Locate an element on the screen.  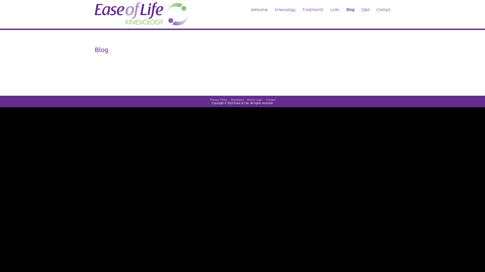
Treatments is located at coordinates (313, 10).